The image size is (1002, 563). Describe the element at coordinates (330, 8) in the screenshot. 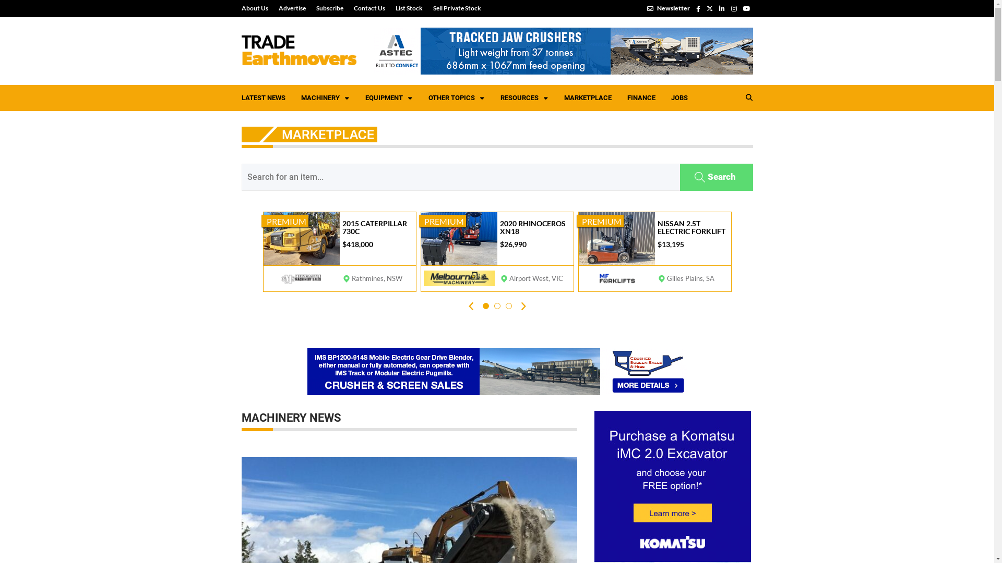

I see `Subscribe` at that location.